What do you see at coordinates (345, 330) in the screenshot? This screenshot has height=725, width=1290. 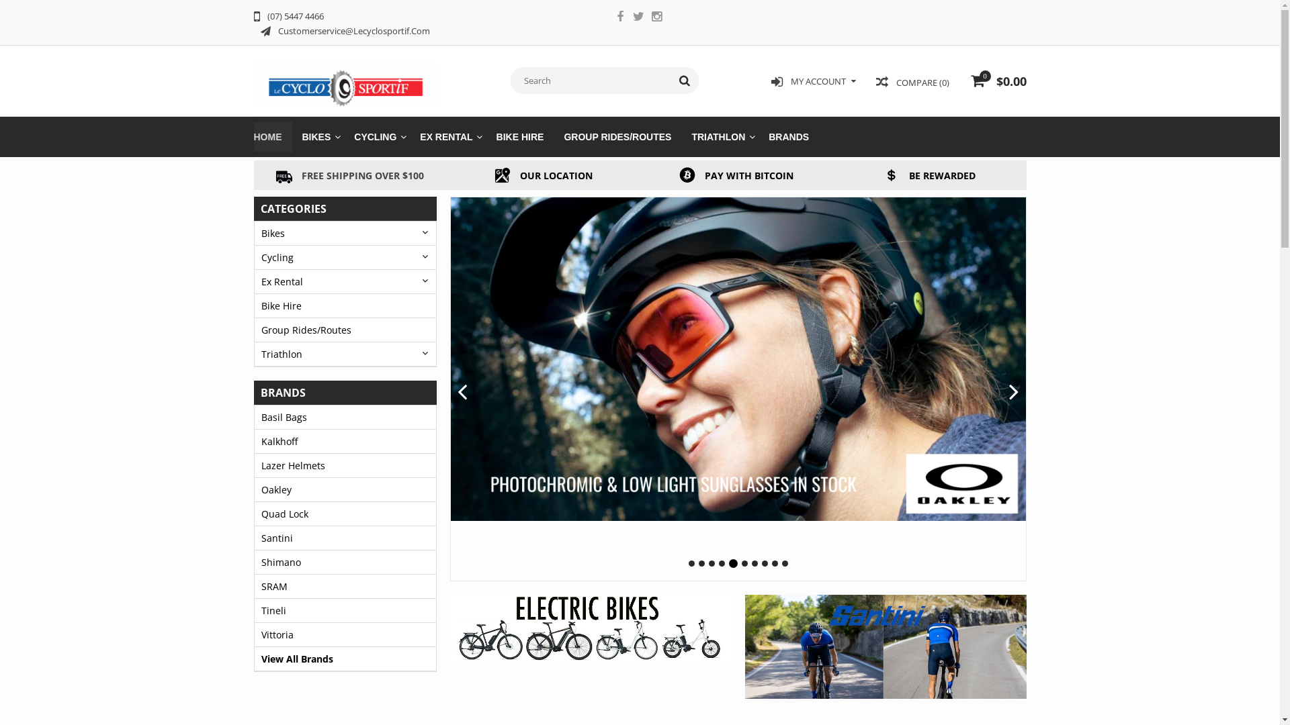 I see `Group Rides/Routes` at bounding box center [345, 330].